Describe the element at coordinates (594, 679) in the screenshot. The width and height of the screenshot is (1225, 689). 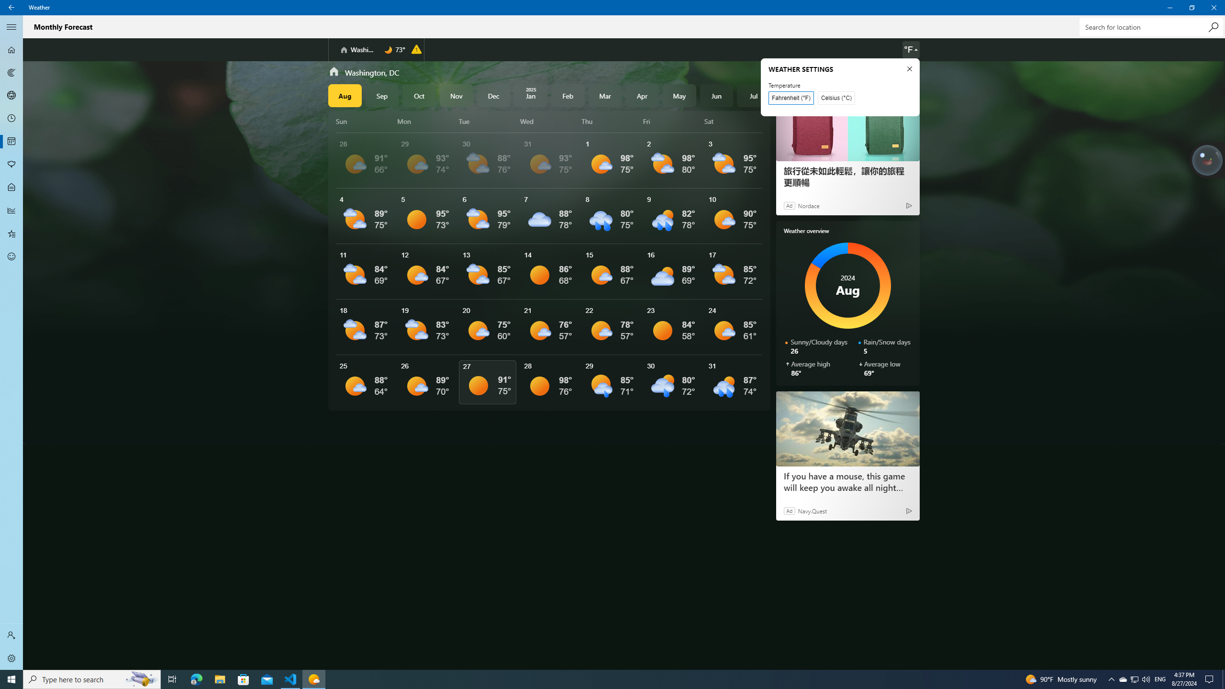
I see `Running applications` at that location.